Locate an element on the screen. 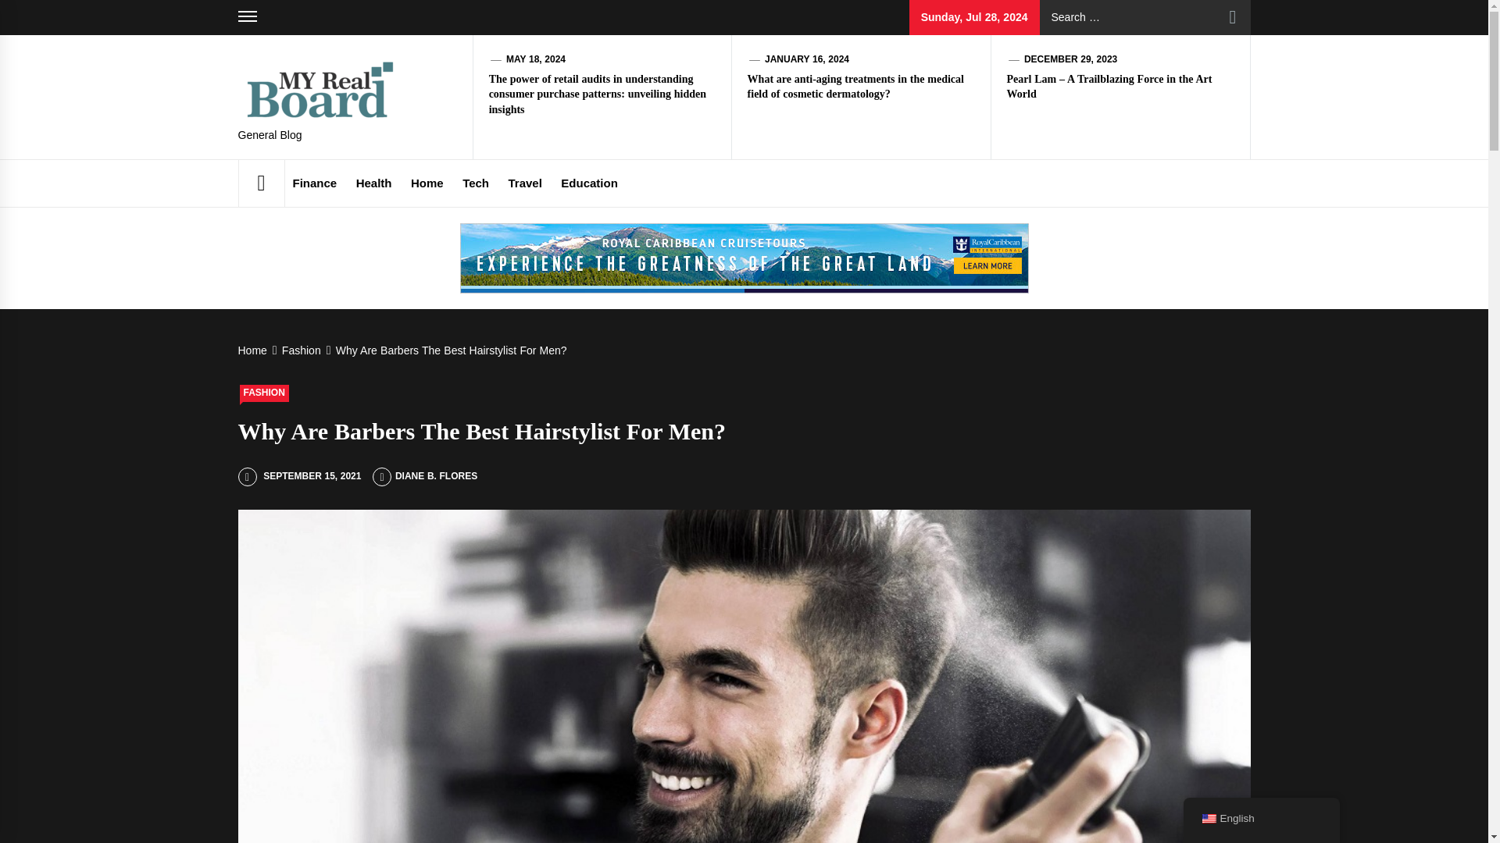  Why Are Barbers The Best Hairstylist For Men? is located at coordinates (450, 350).